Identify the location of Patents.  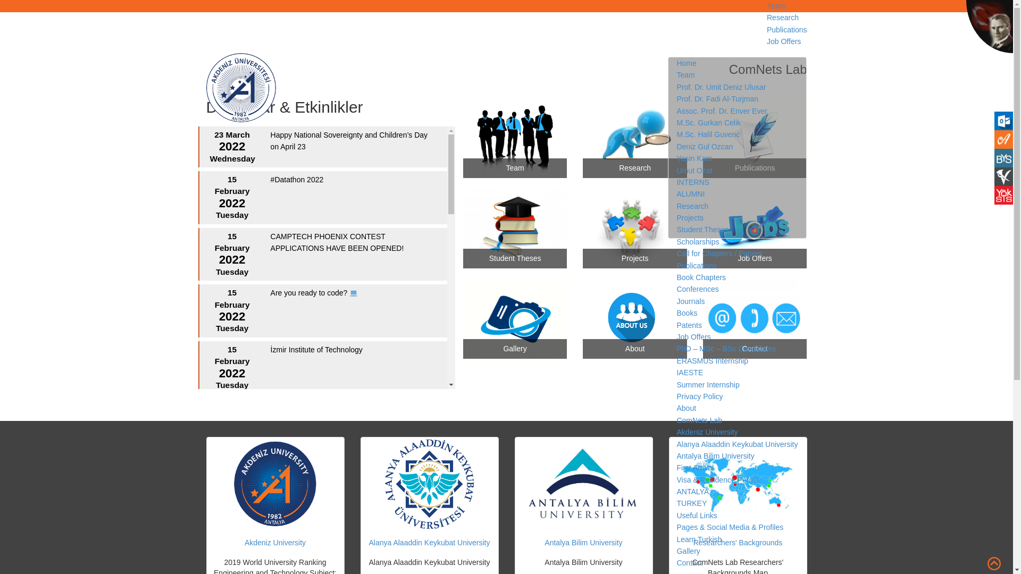
(689, 325).